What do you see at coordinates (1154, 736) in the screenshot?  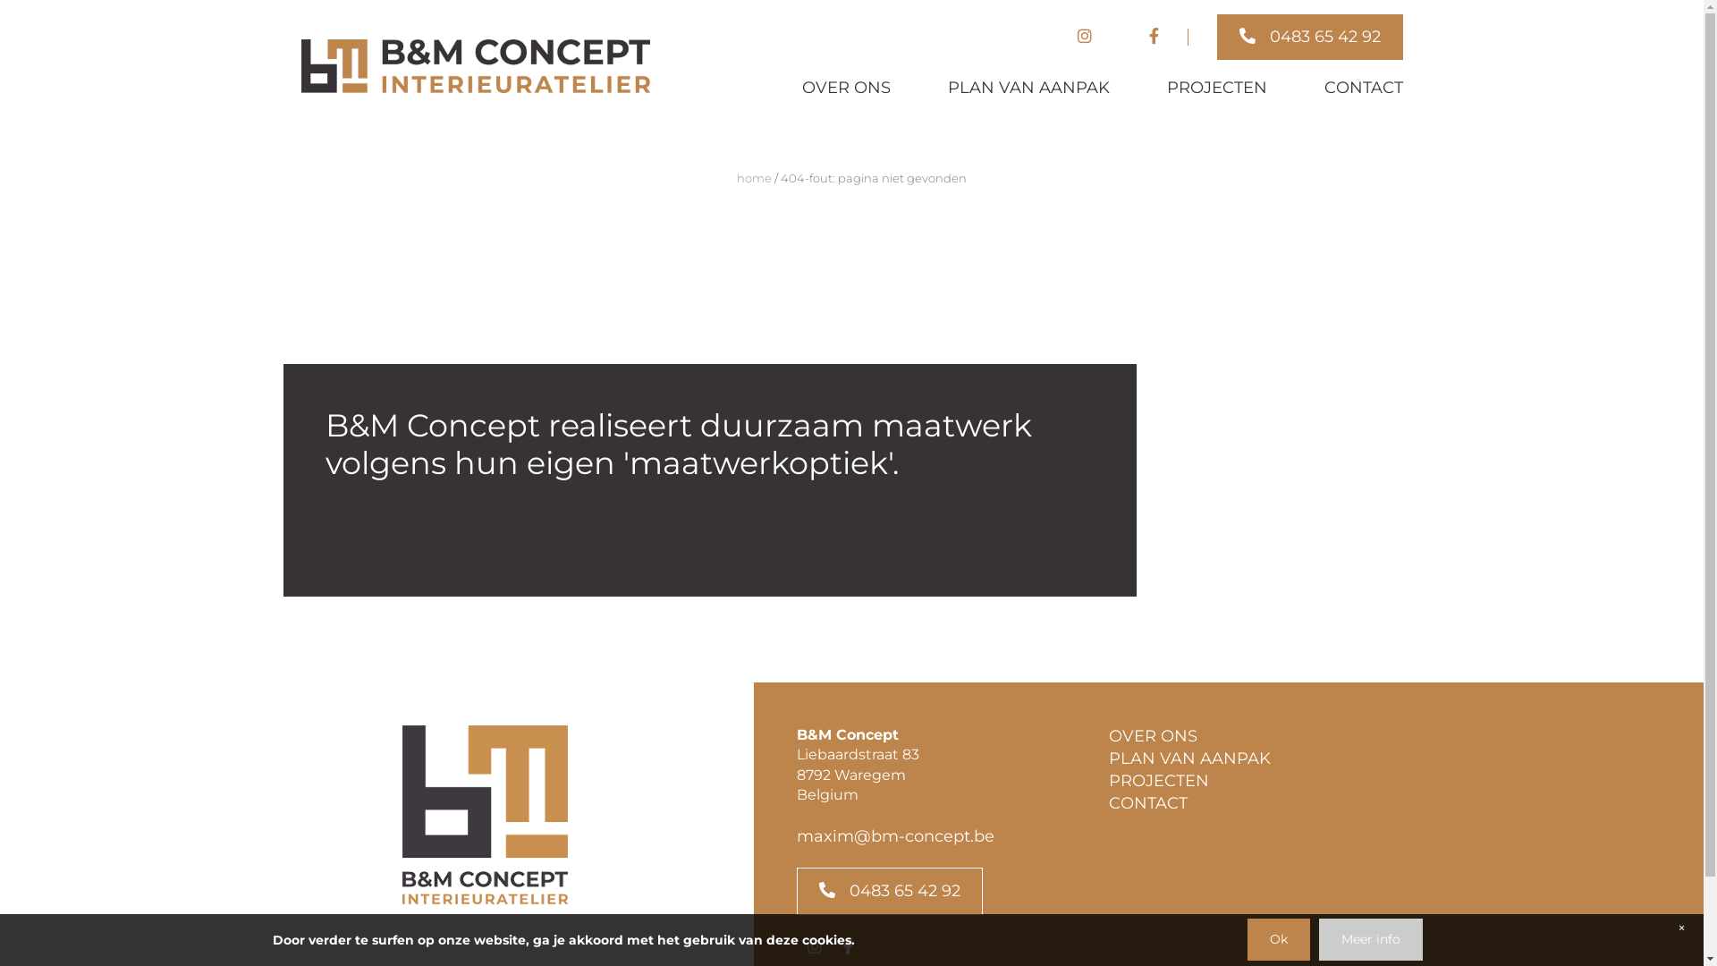 I see `OVER ONS` at bounding box center [1154, 736].